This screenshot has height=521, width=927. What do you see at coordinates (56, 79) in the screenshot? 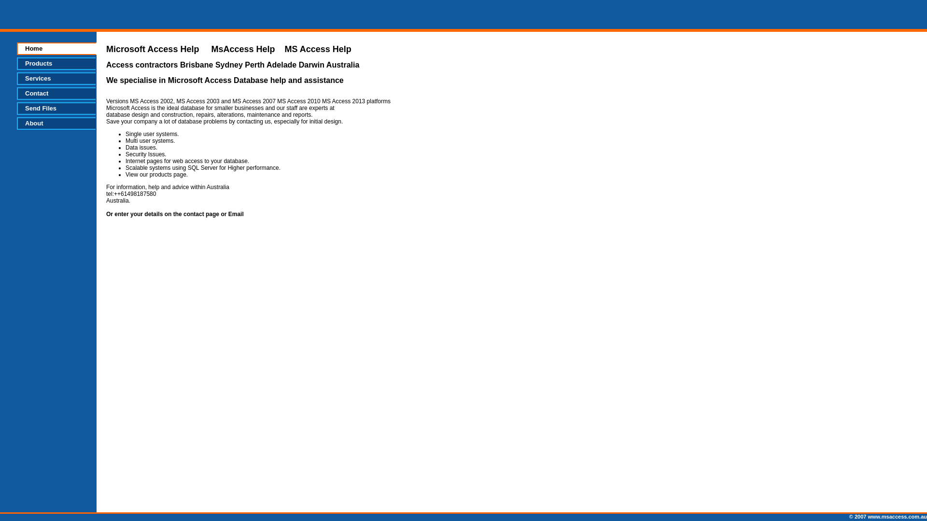
I see `Services` at bounding box center [56, 79].